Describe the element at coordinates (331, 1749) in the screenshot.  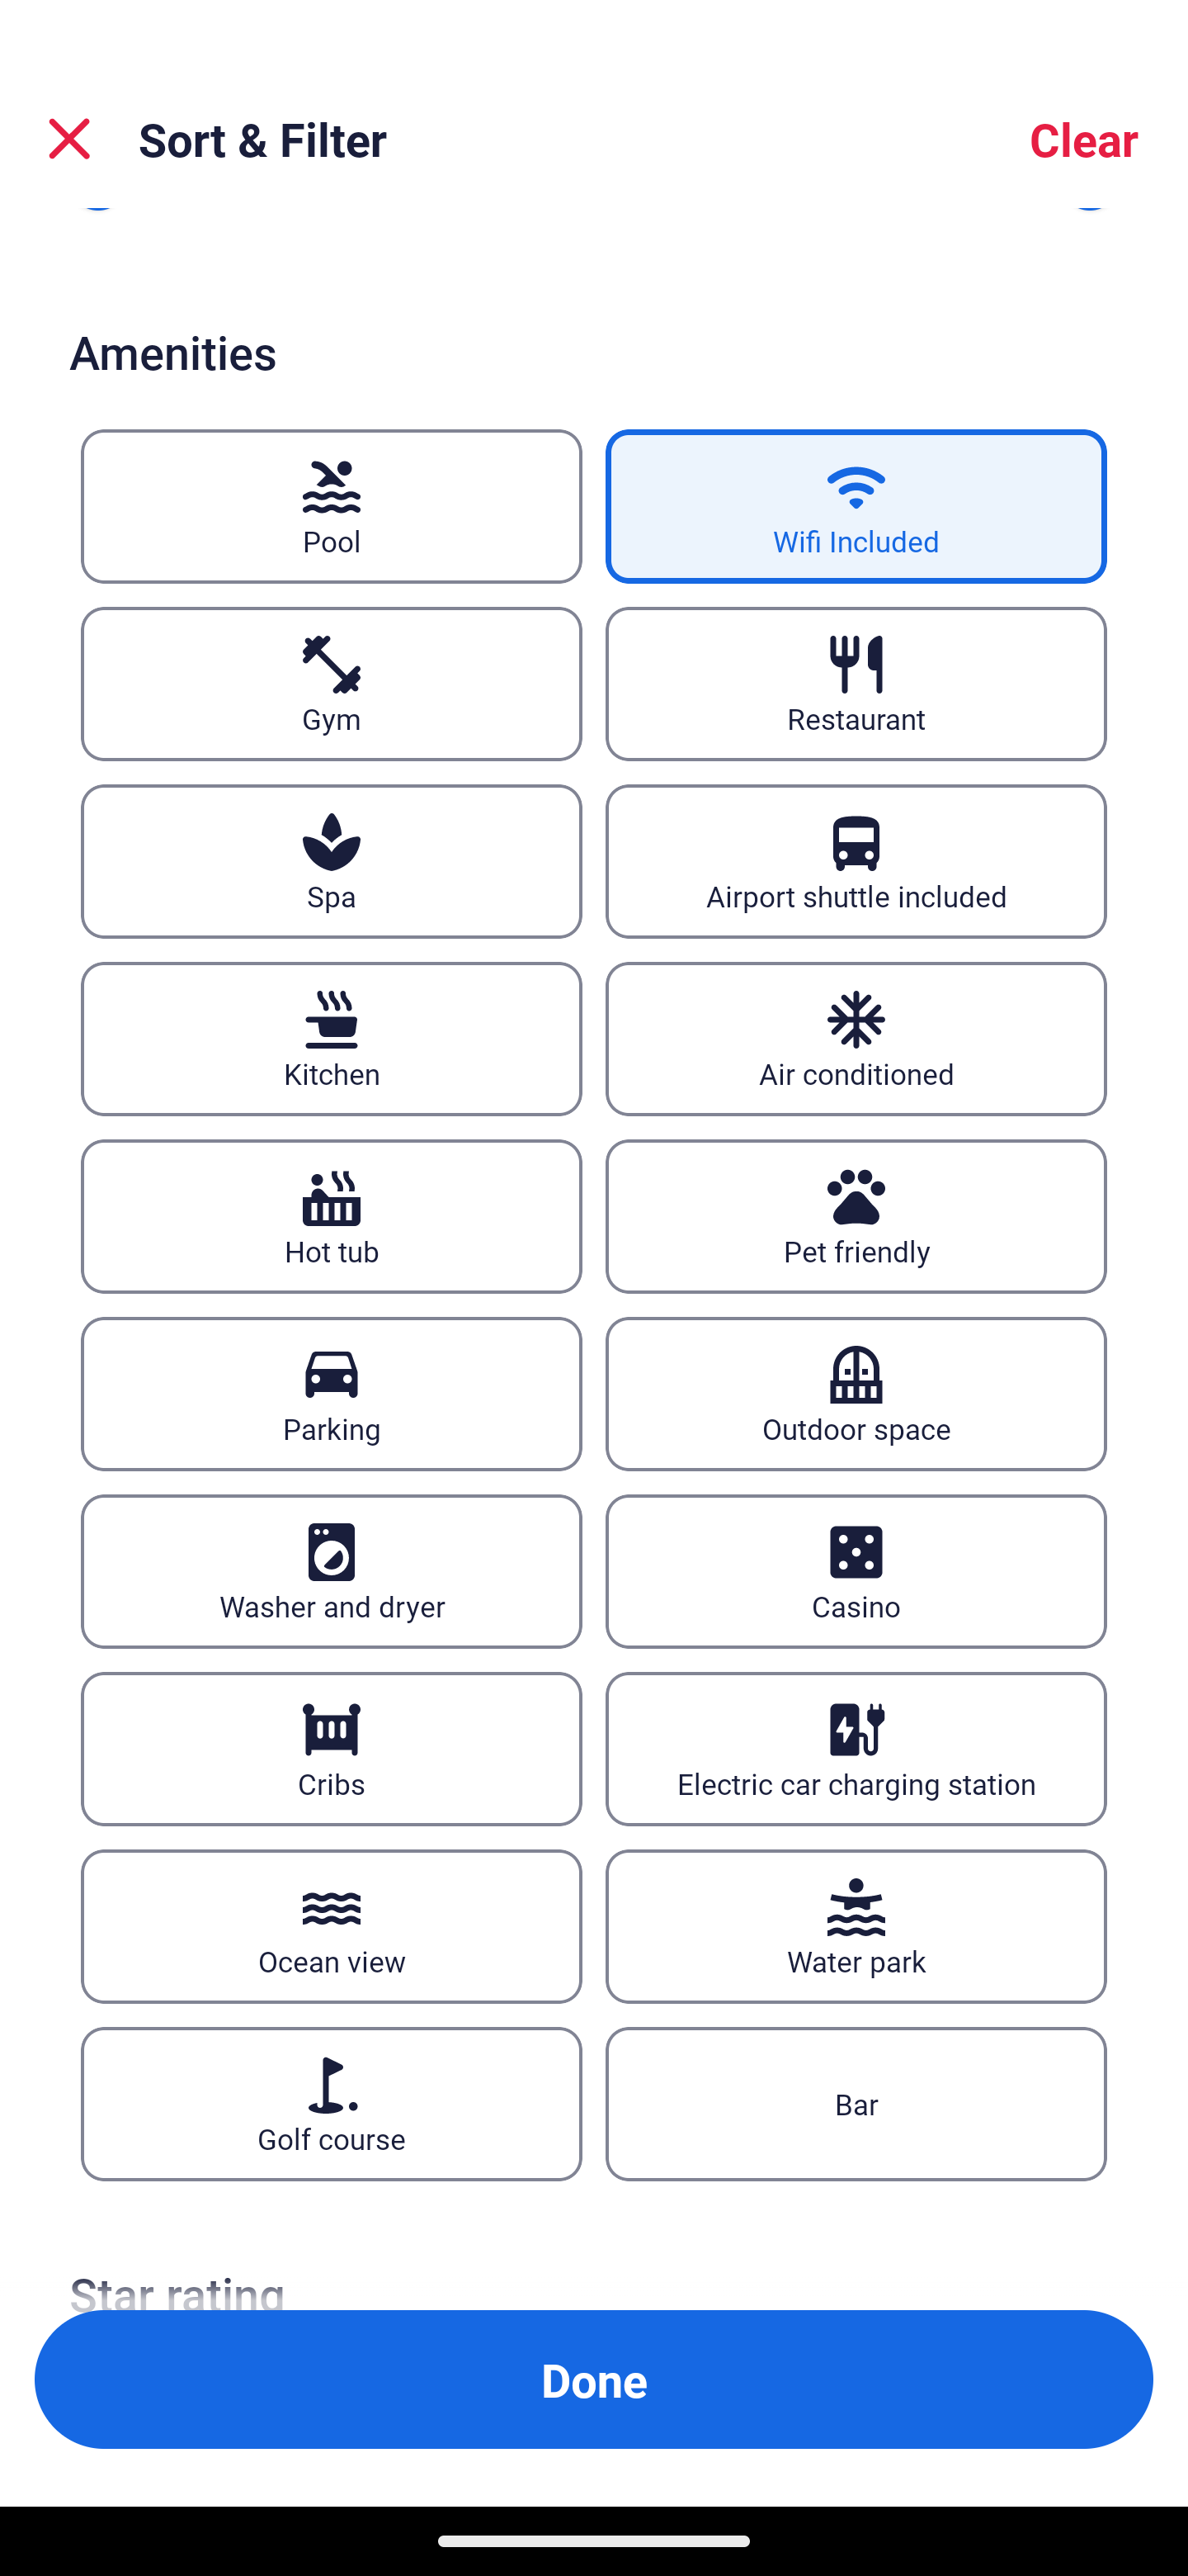
I see `Cribs` at that location.